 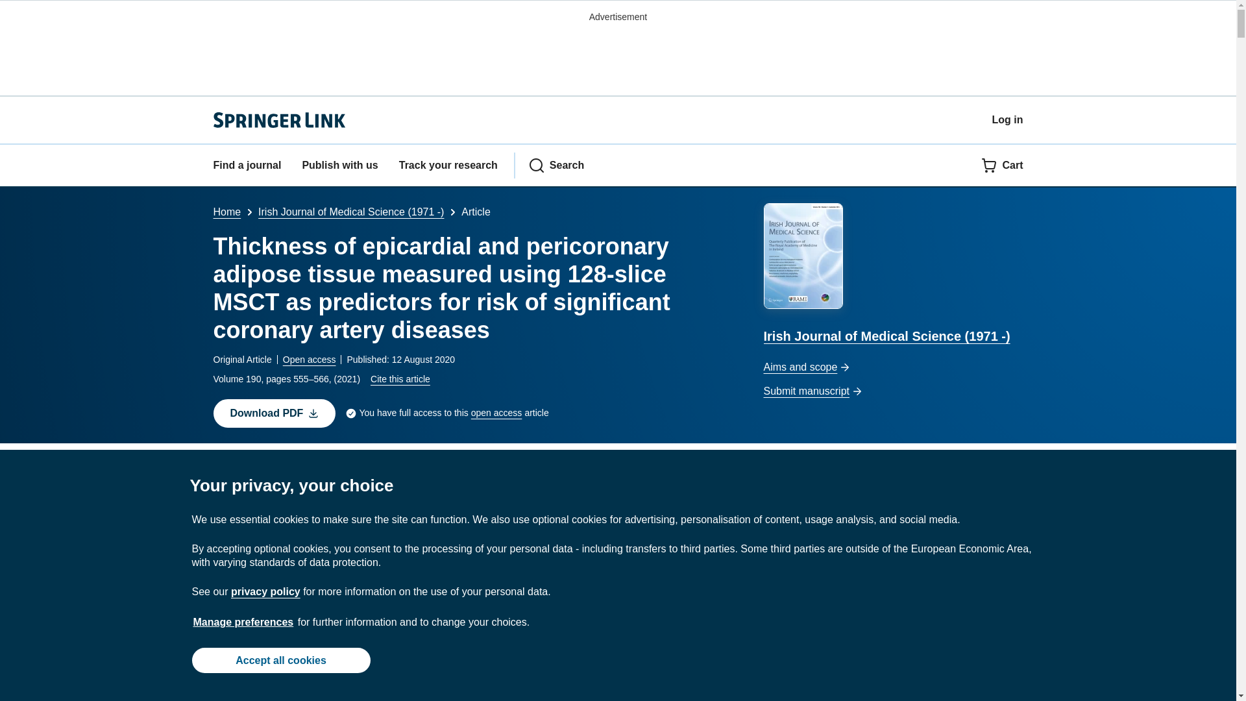 What do you see at coordinates (1002, 165) in the screenshot?
I see `Cart` at bounding box center [1002, 165].